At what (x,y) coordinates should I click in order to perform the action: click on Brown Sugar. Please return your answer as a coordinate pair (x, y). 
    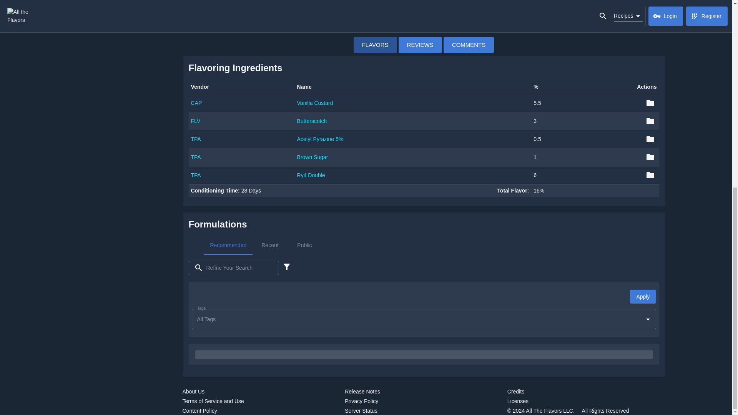
    Looking at the image, I should click on (424, 245).